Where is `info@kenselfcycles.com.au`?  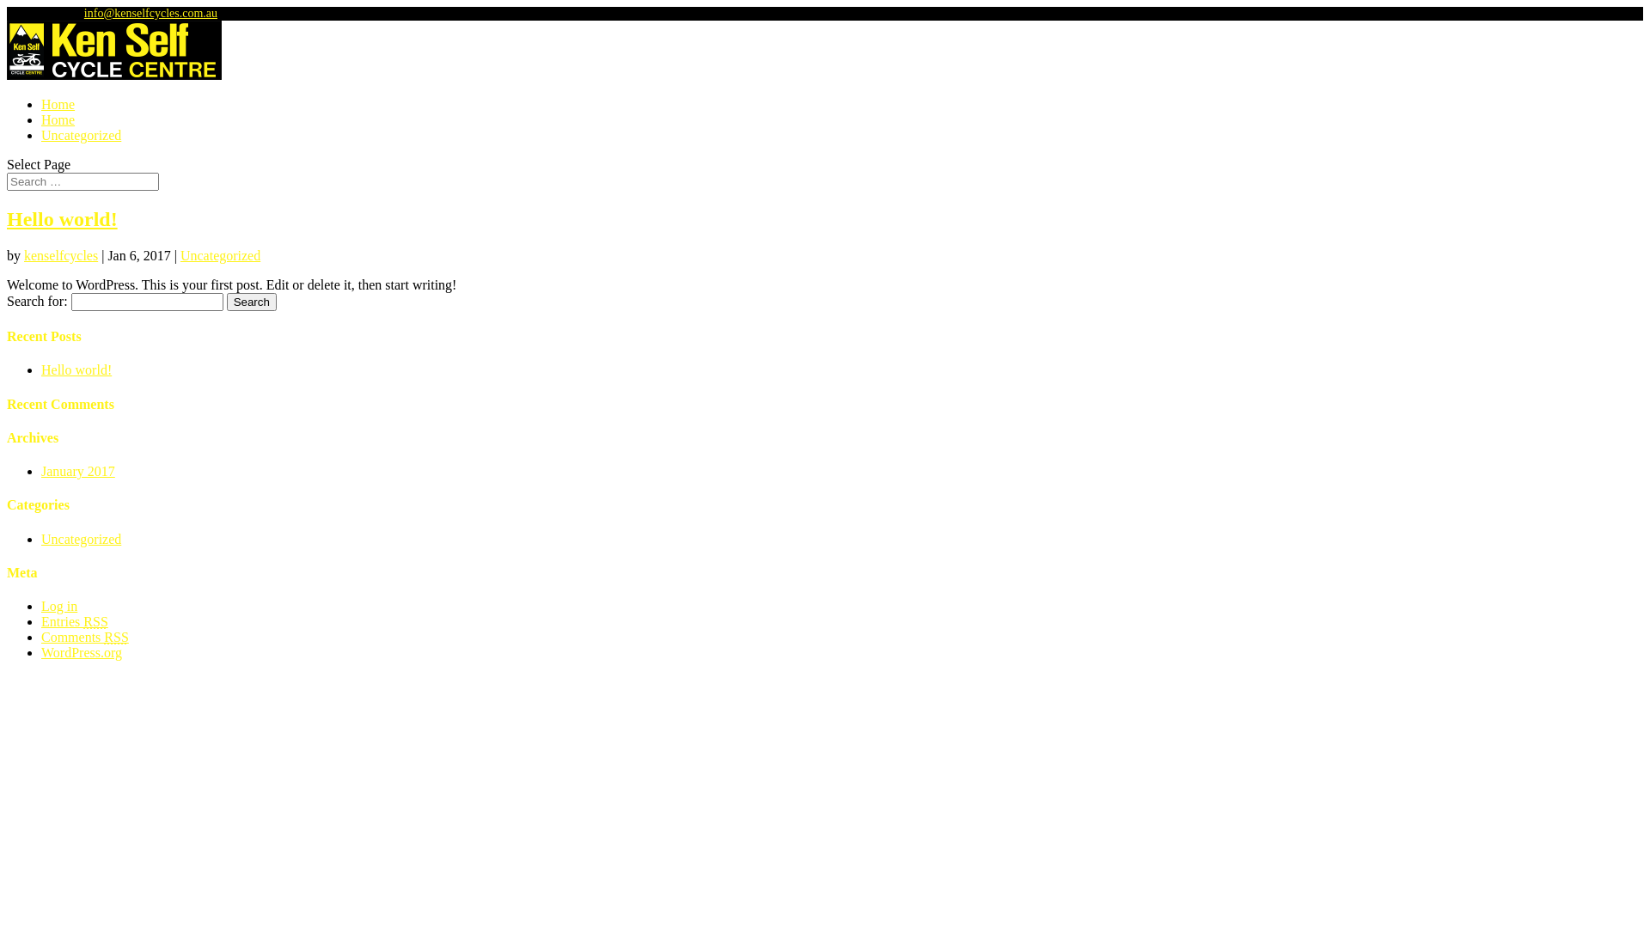
info@kenselfcycles.com.au is located at coordinates (151, 14).